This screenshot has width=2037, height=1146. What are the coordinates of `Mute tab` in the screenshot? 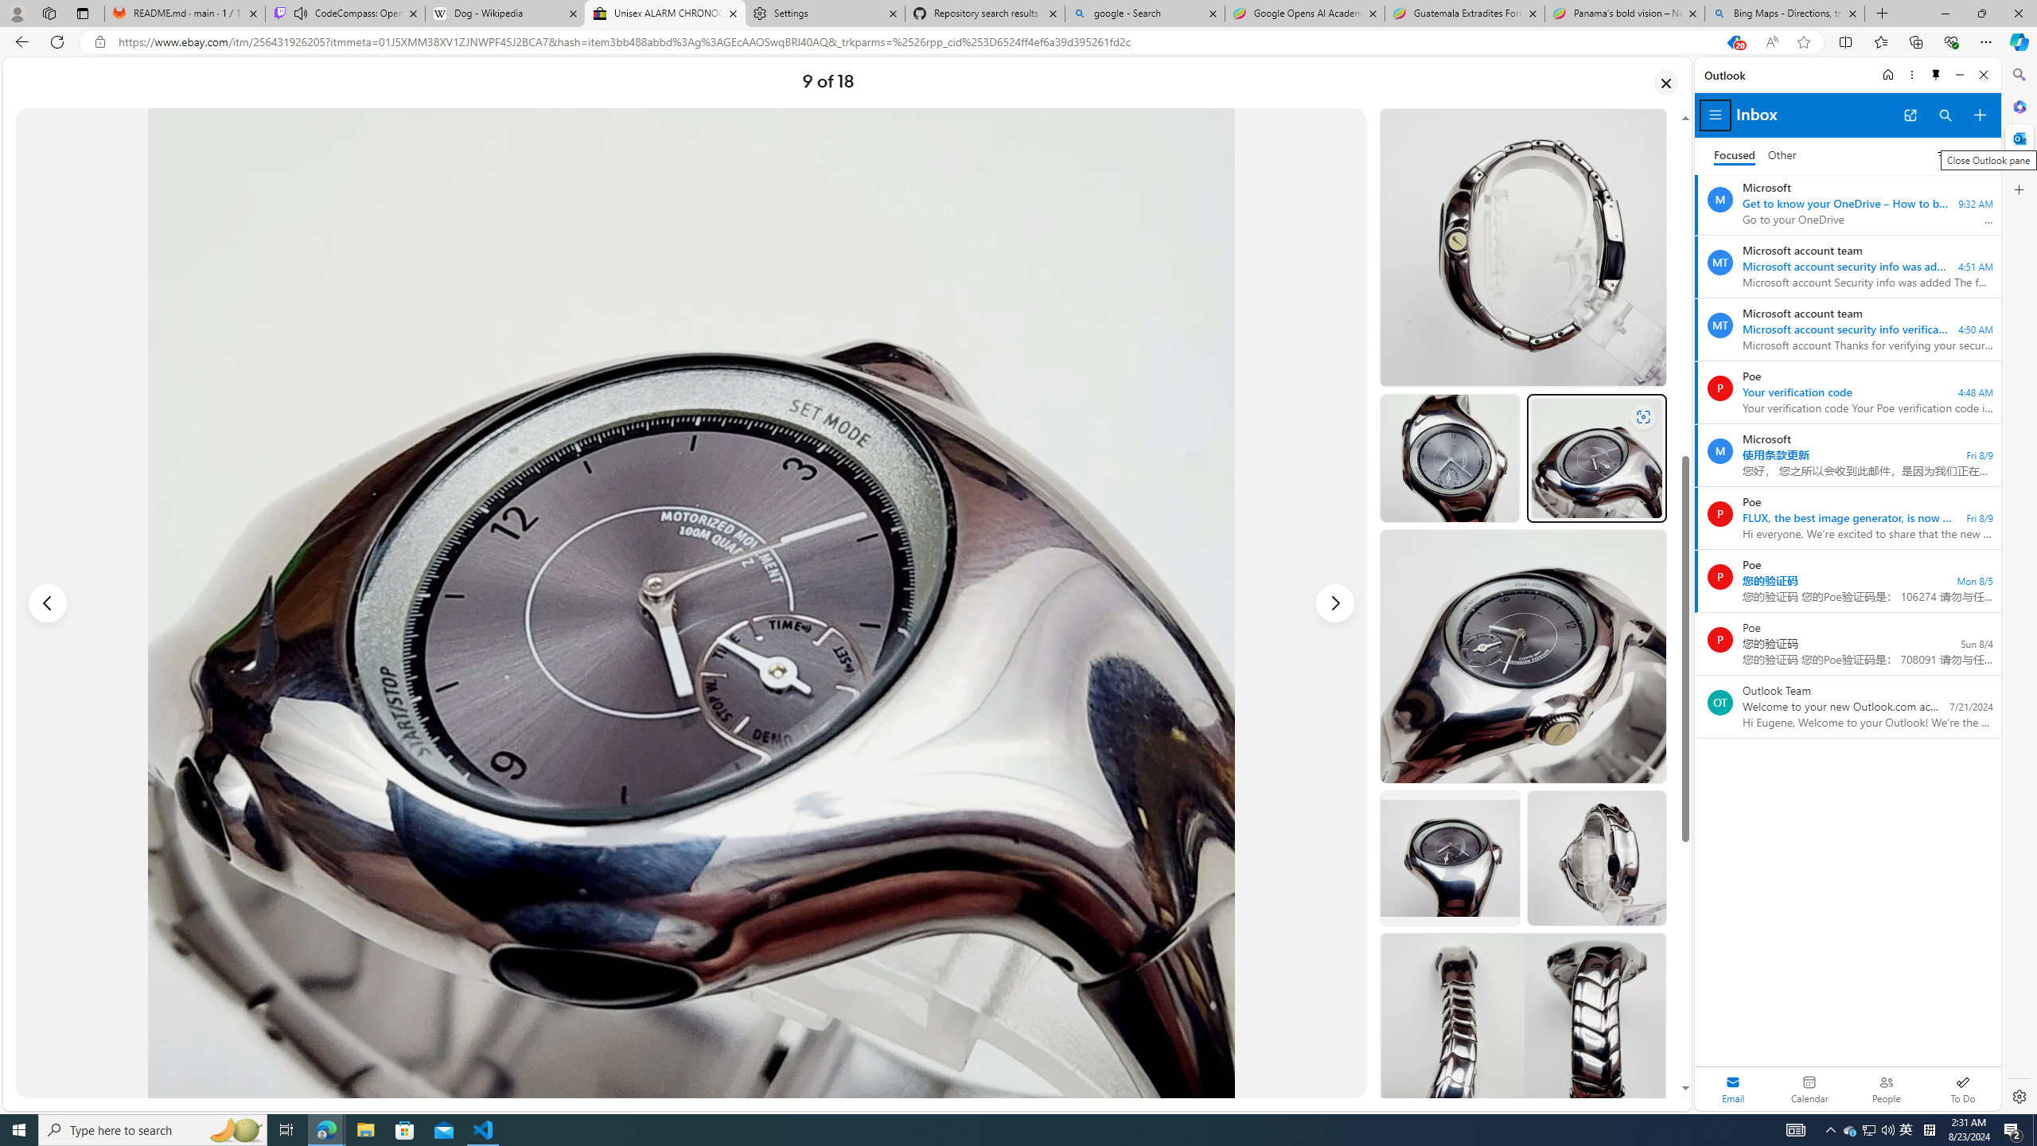 It's located at (301, 13).